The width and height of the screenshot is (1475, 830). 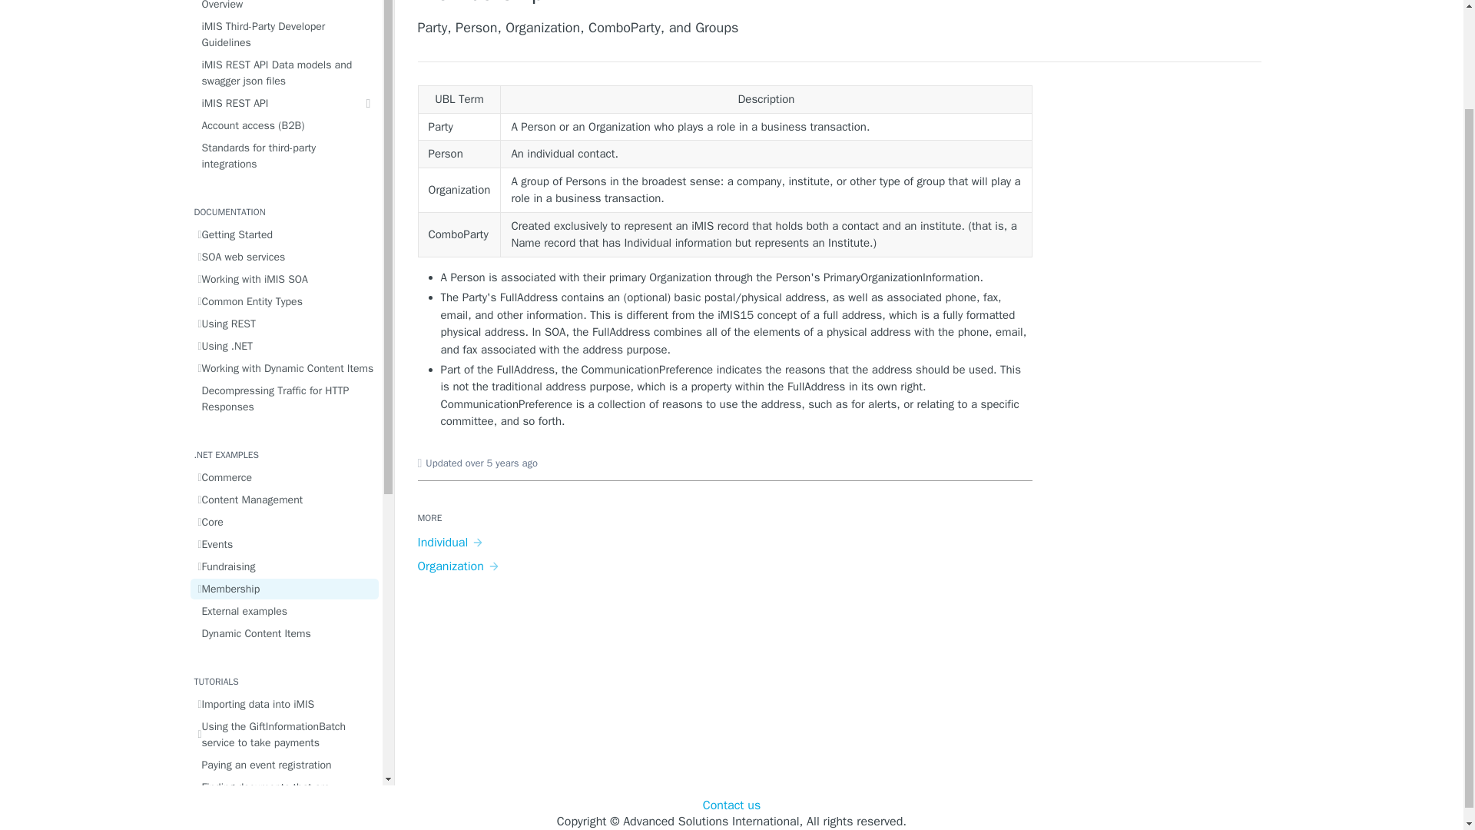 What do you see at coordinates (284, 34) in the screenshot?
I see `iMIS Third-Party Developer Guidelines` at bounding box center [284, 34].